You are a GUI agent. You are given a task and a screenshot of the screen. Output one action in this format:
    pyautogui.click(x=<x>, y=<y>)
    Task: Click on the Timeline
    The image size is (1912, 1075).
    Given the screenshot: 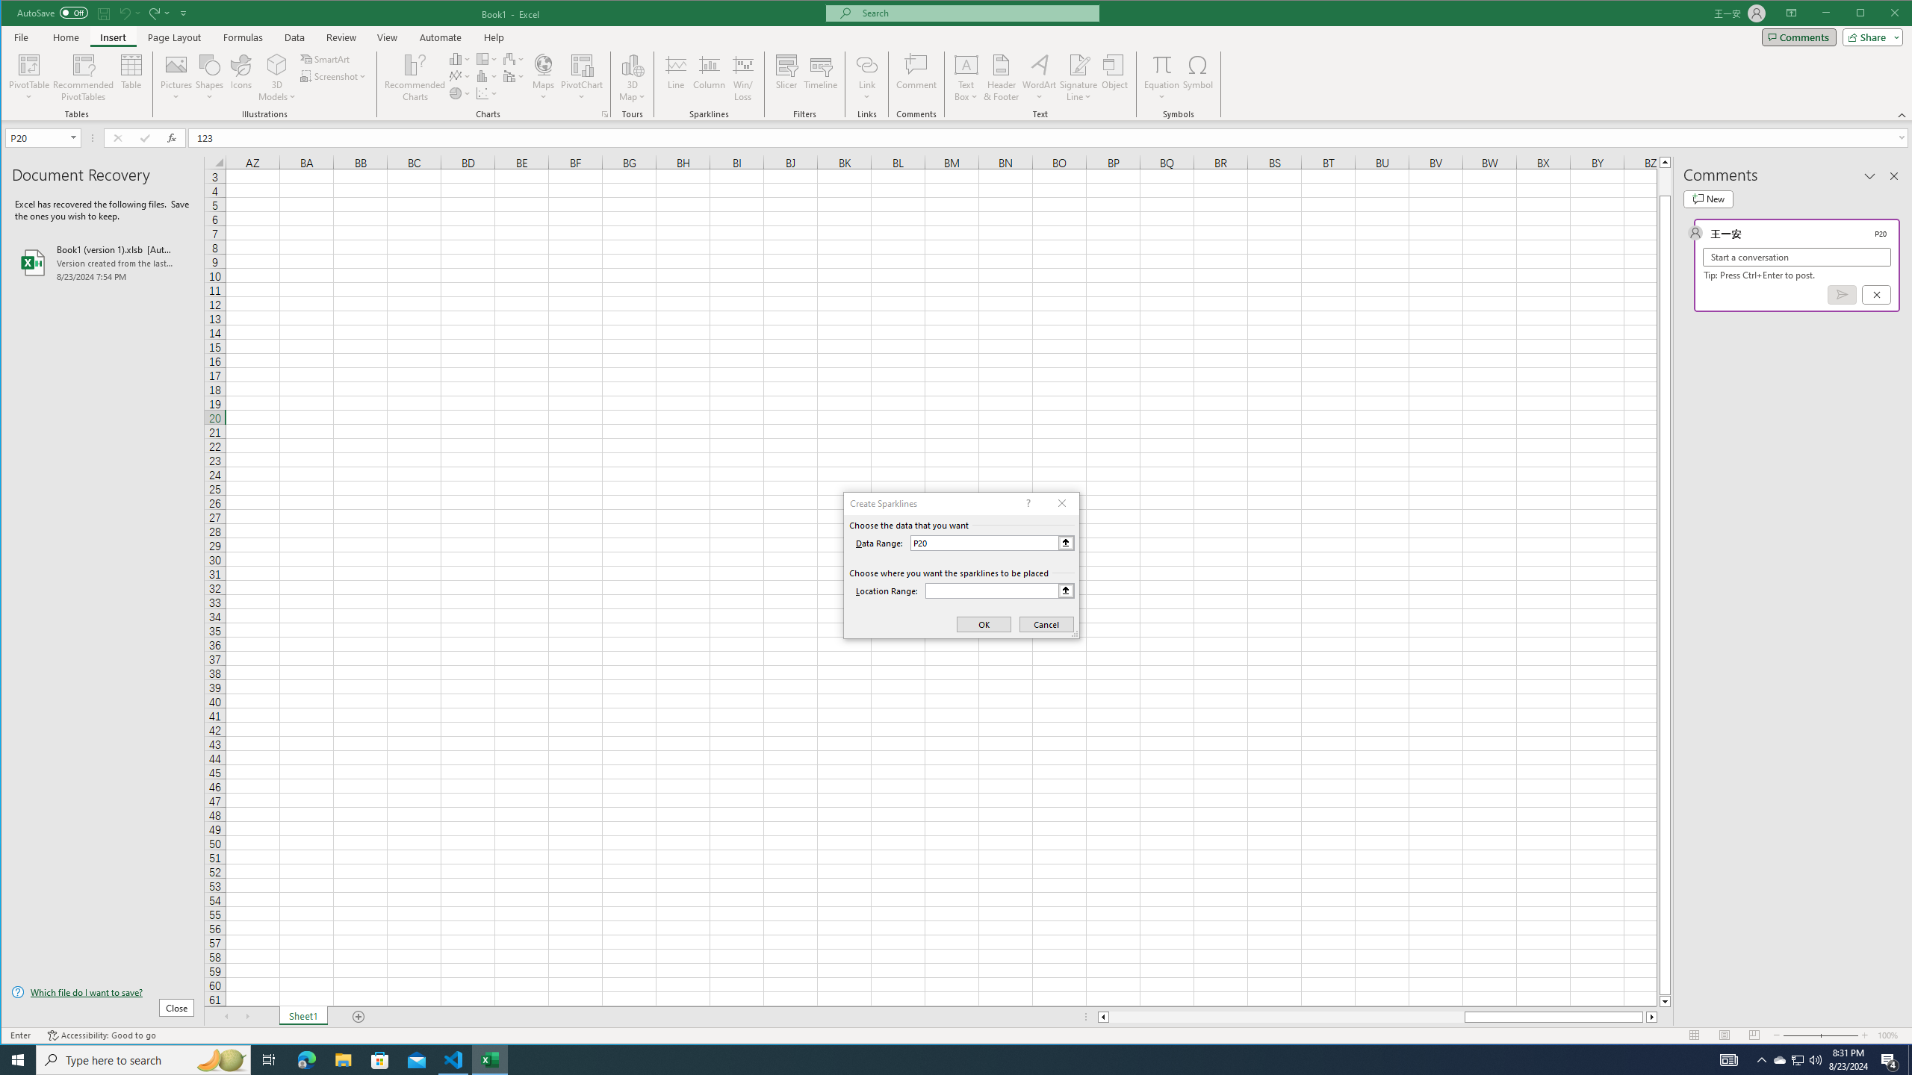 What is the action you would take?
    pyautogui.click(x=821, y=78)
    